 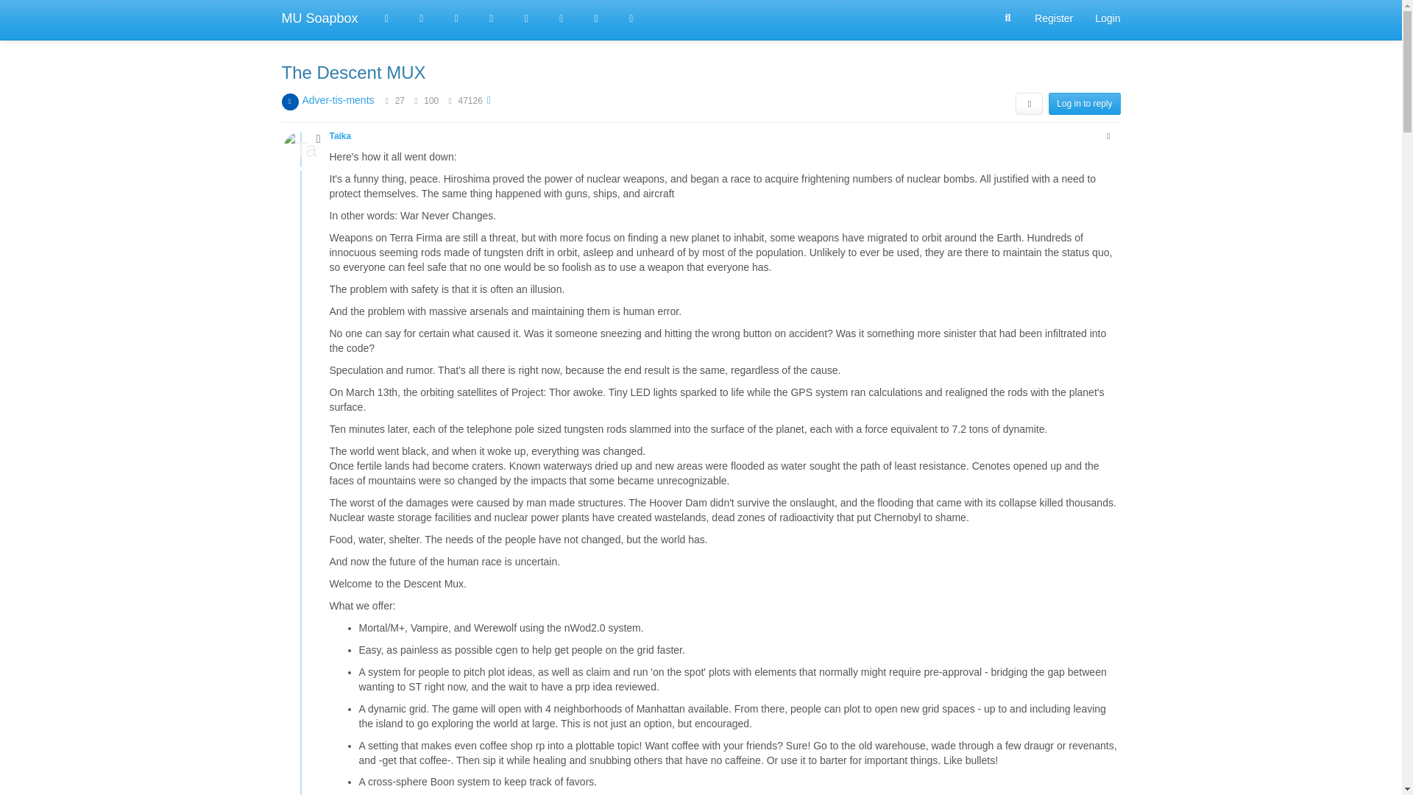 I want to click on Popular, so click(x=491, y=18).